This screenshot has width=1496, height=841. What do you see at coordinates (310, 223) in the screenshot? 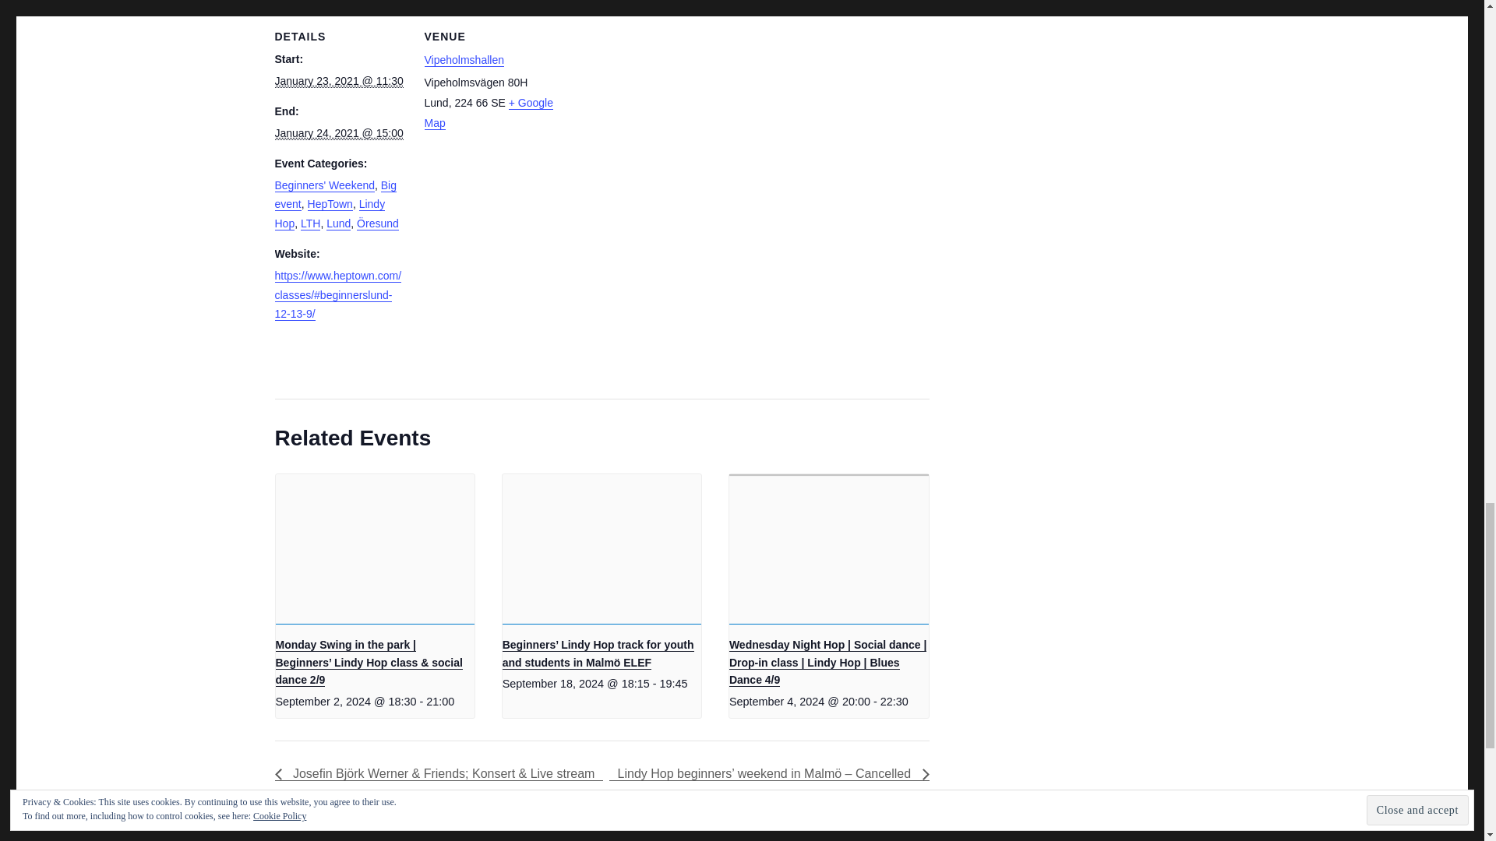
I see `LTH` at bounding box center [310, 223].